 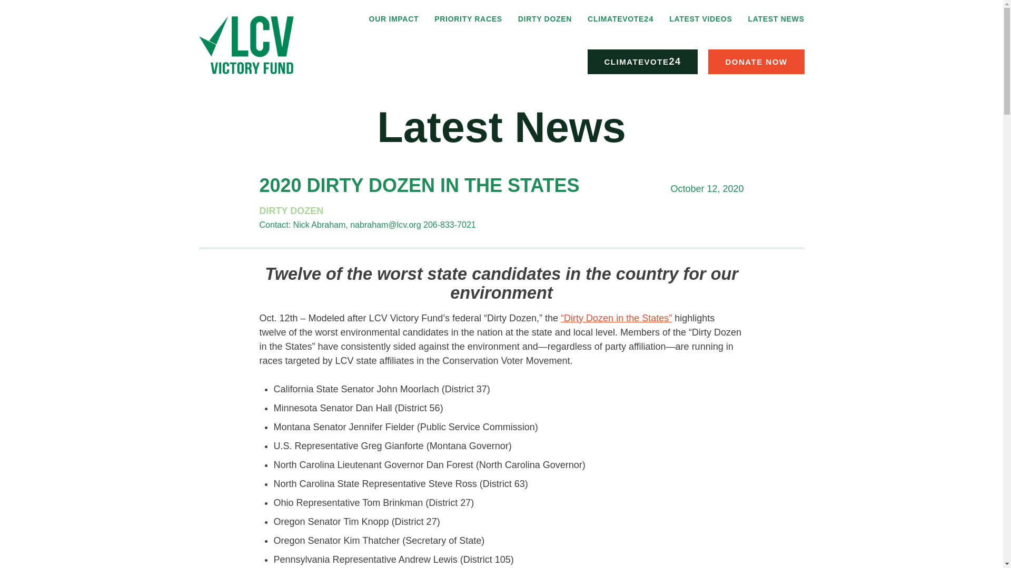 What do you see at coordinates (756, 62) in the screenshot?
I see `DONATE NOW` at bounding box center [756, 62].